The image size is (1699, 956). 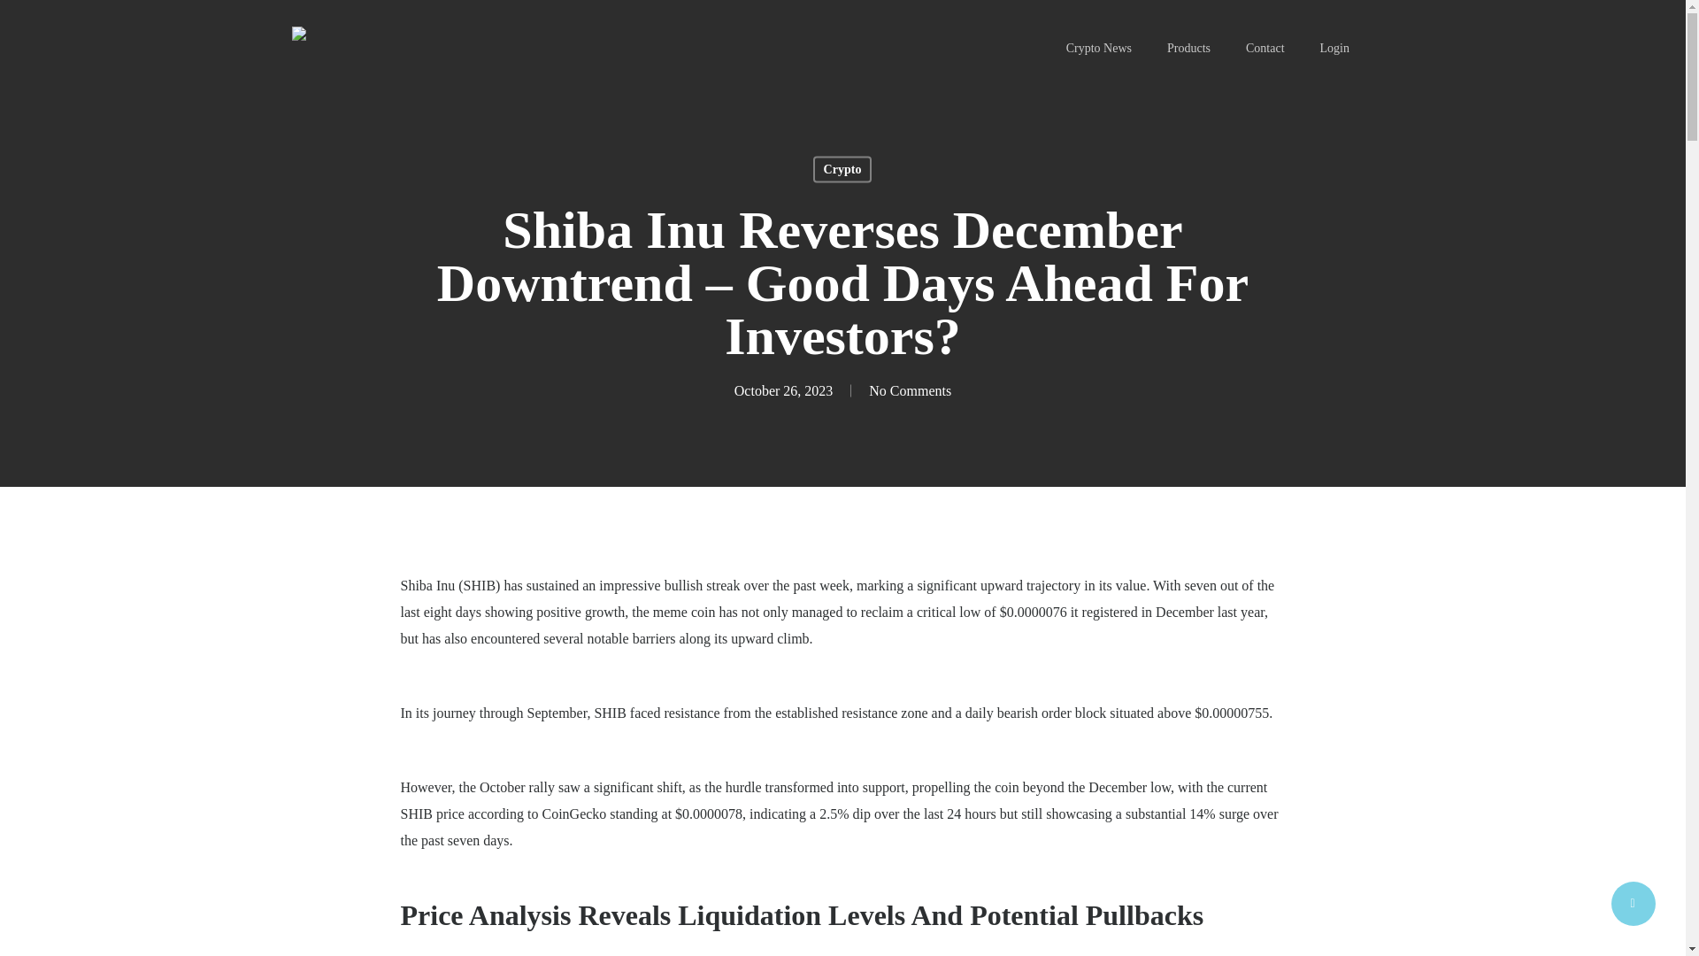 What do you see at coordinates (1334, 48) in the screenshot?
I see `Login` at bounding box center [1334, 48].